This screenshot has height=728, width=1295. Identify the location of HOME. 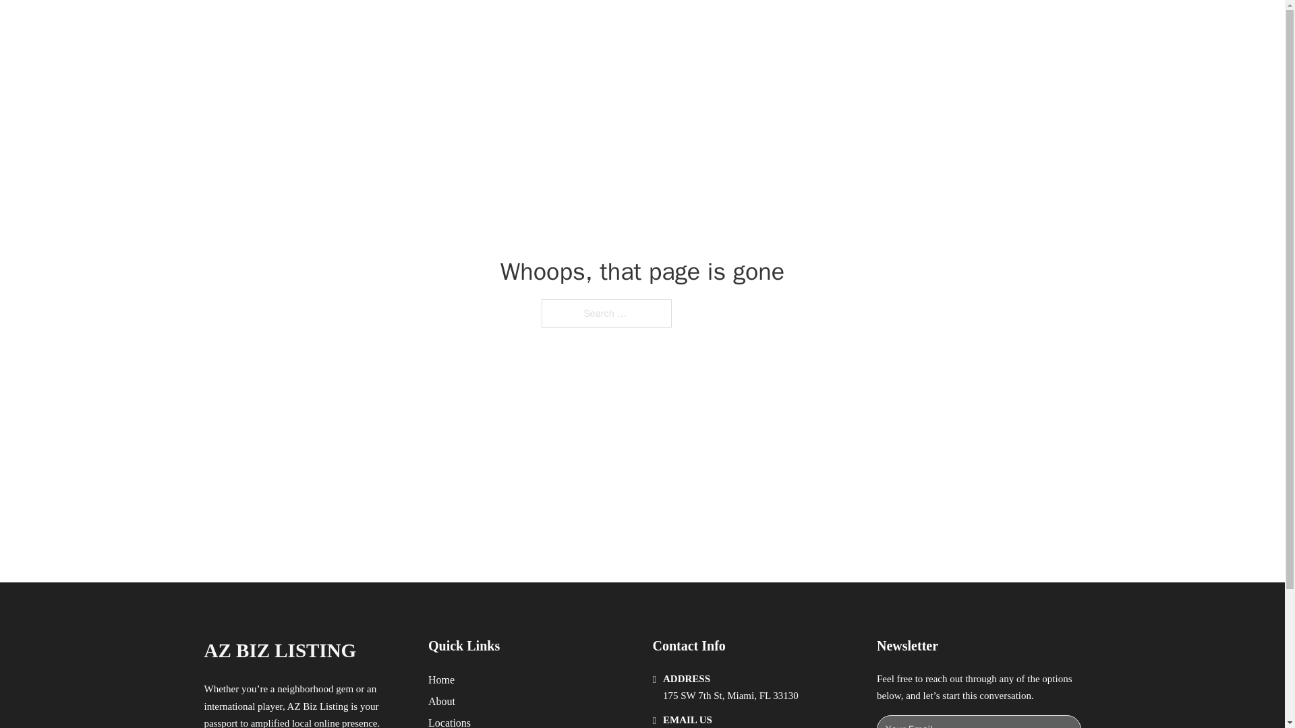
(817, 26).